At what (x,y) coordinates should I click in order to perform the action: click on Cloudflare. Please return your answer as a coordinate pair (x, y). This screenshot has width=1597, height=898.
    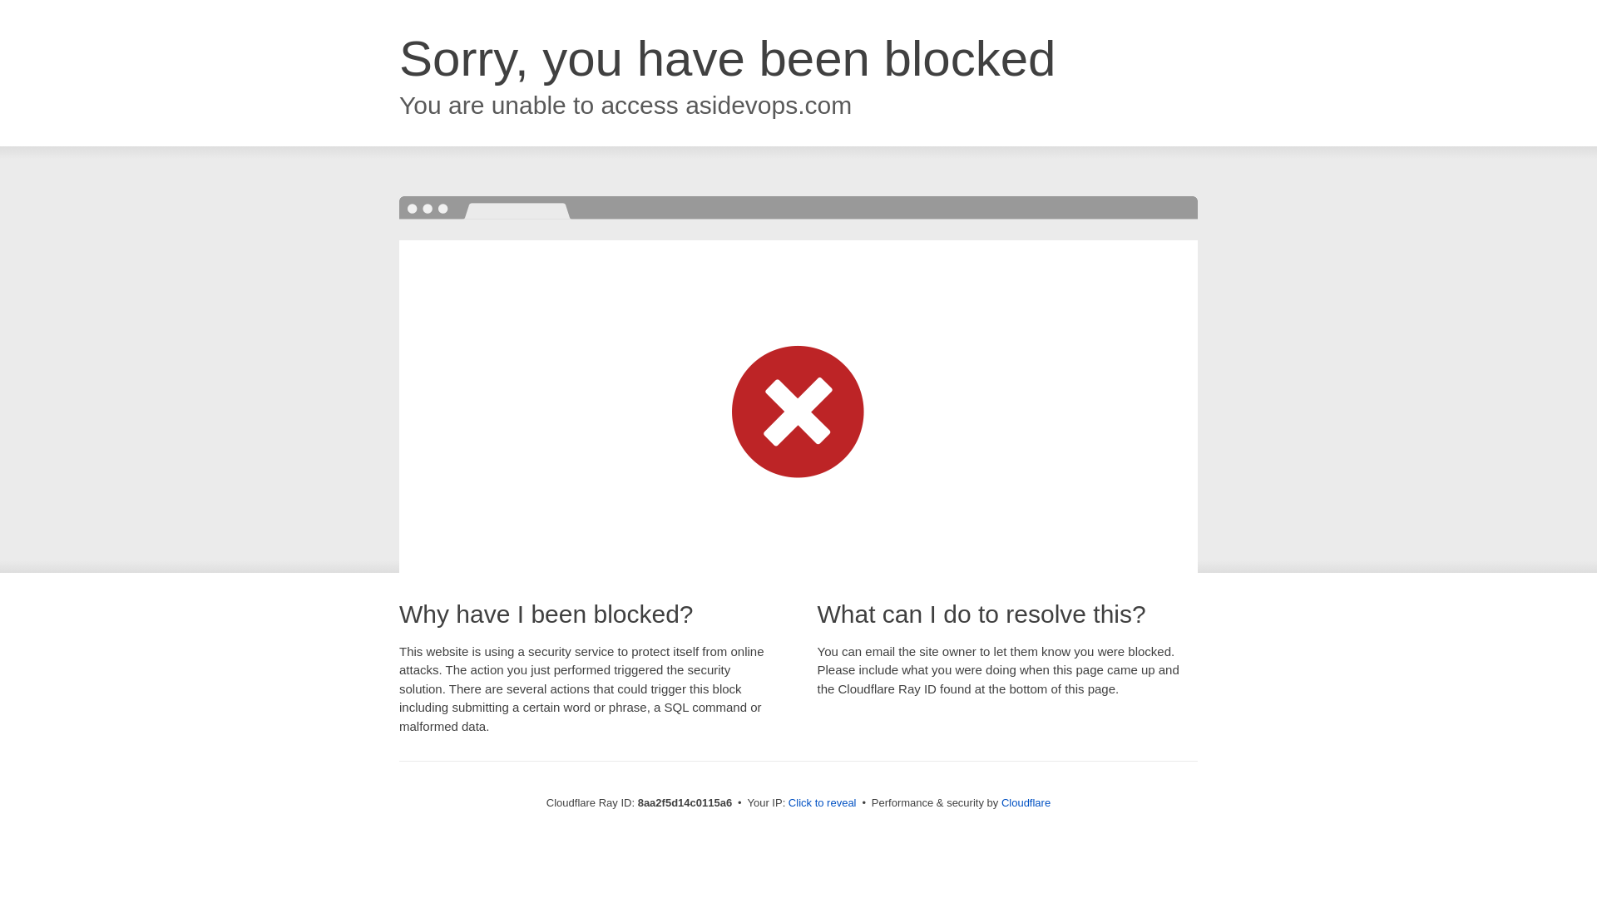
    Looking at the image, I should click on (1026, 802).